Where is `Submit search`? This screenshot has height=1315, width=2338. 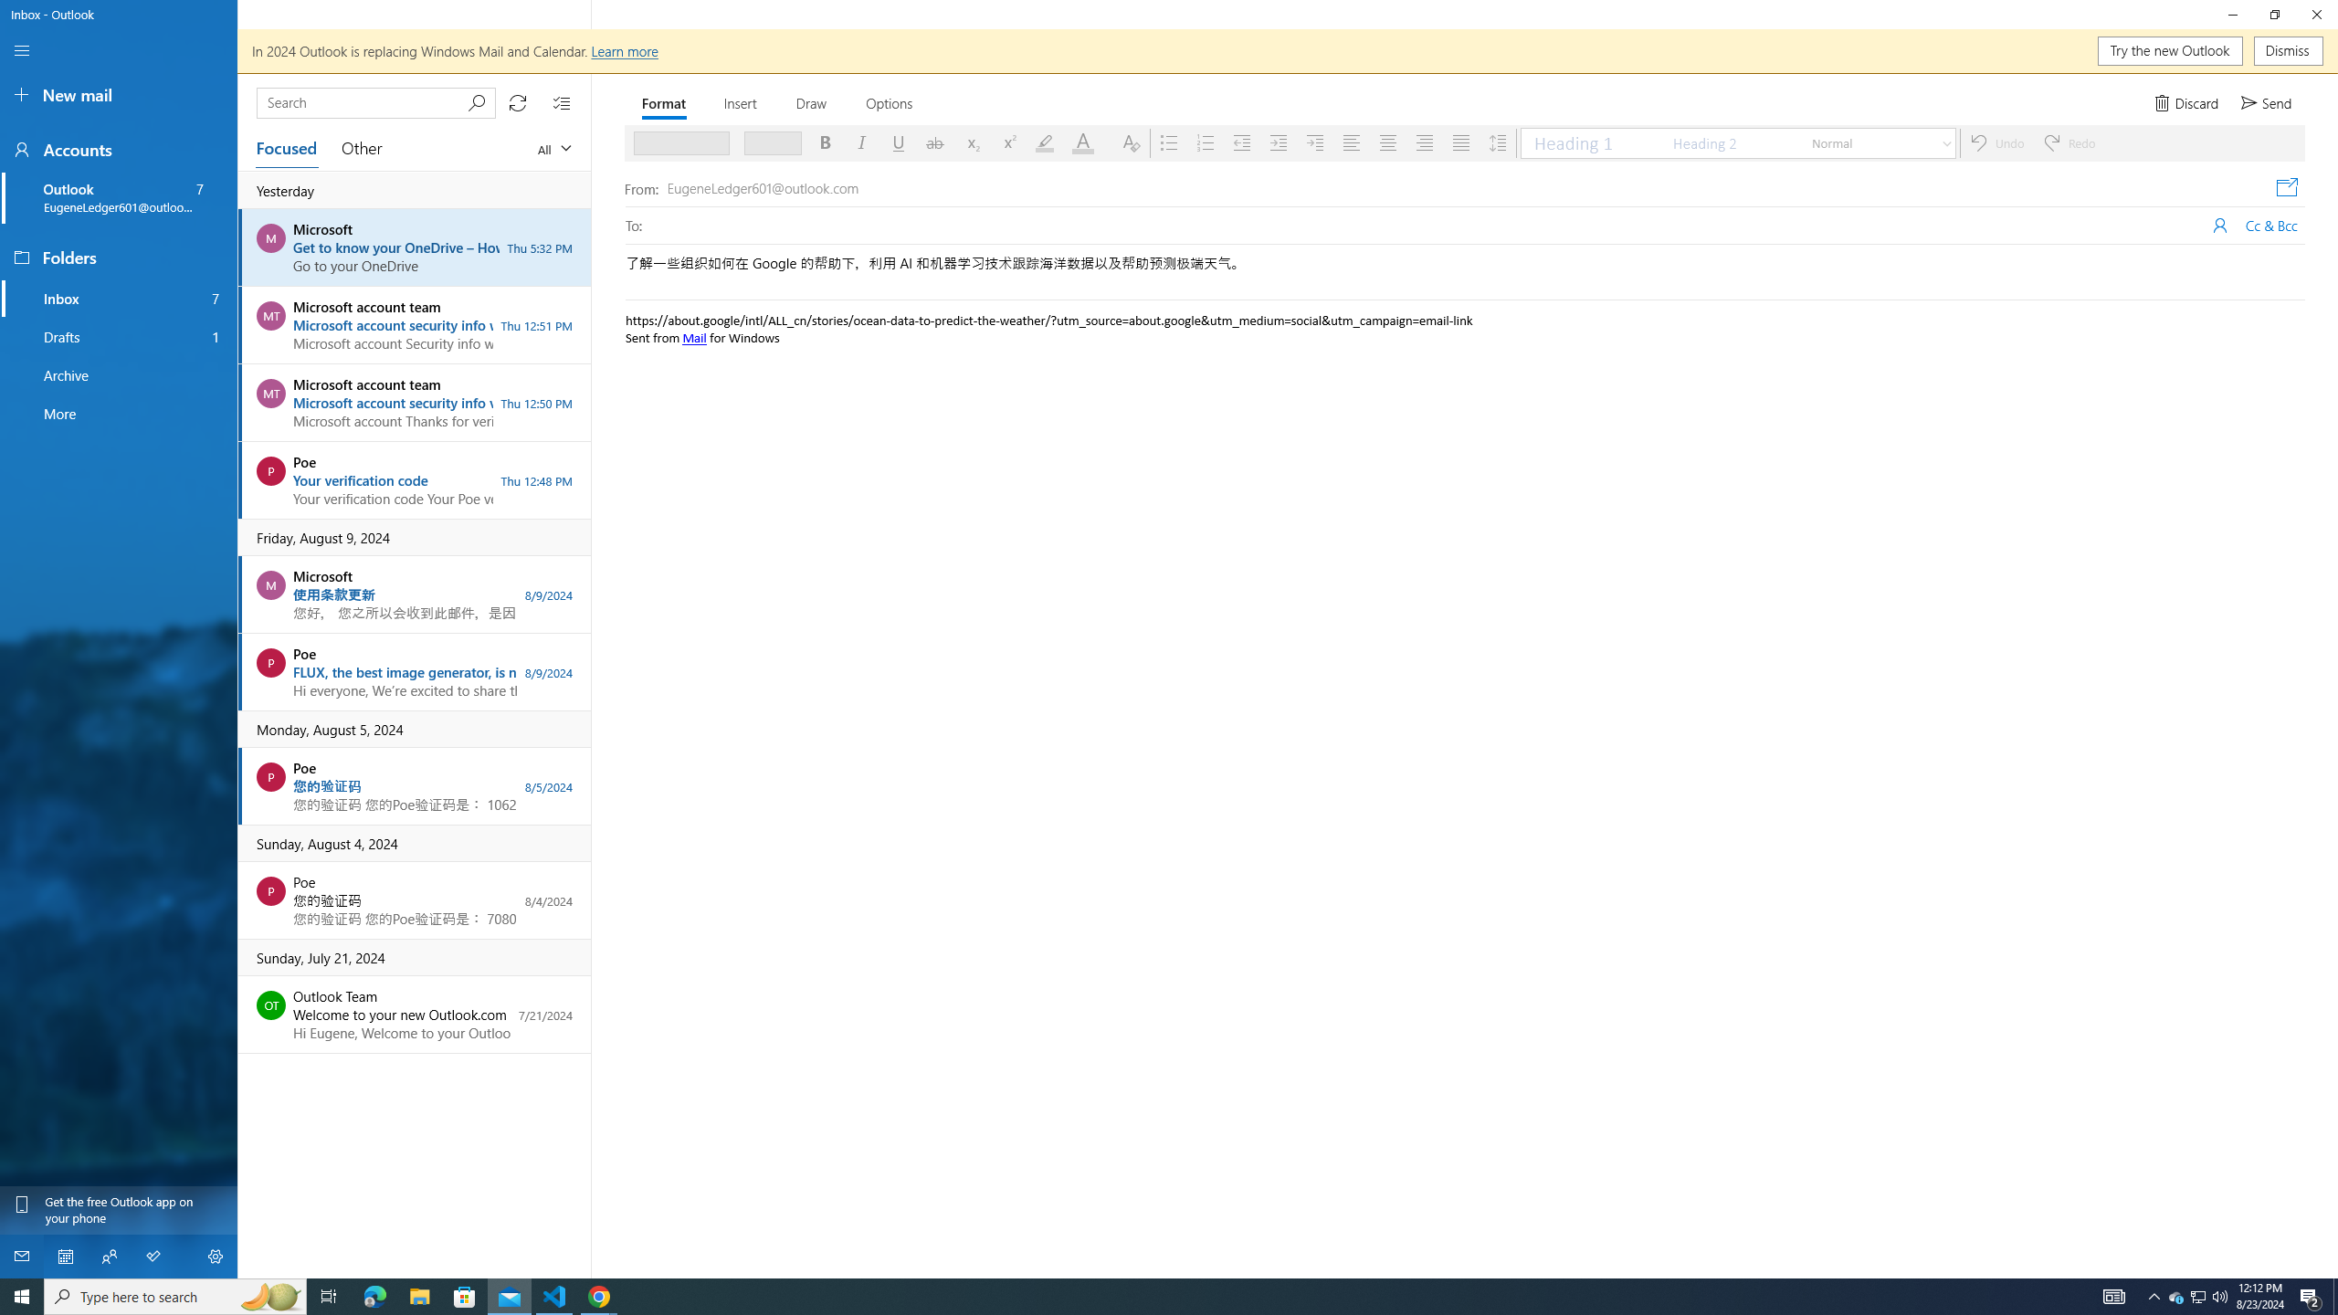
Submit search is located at coordinates (477, 102).